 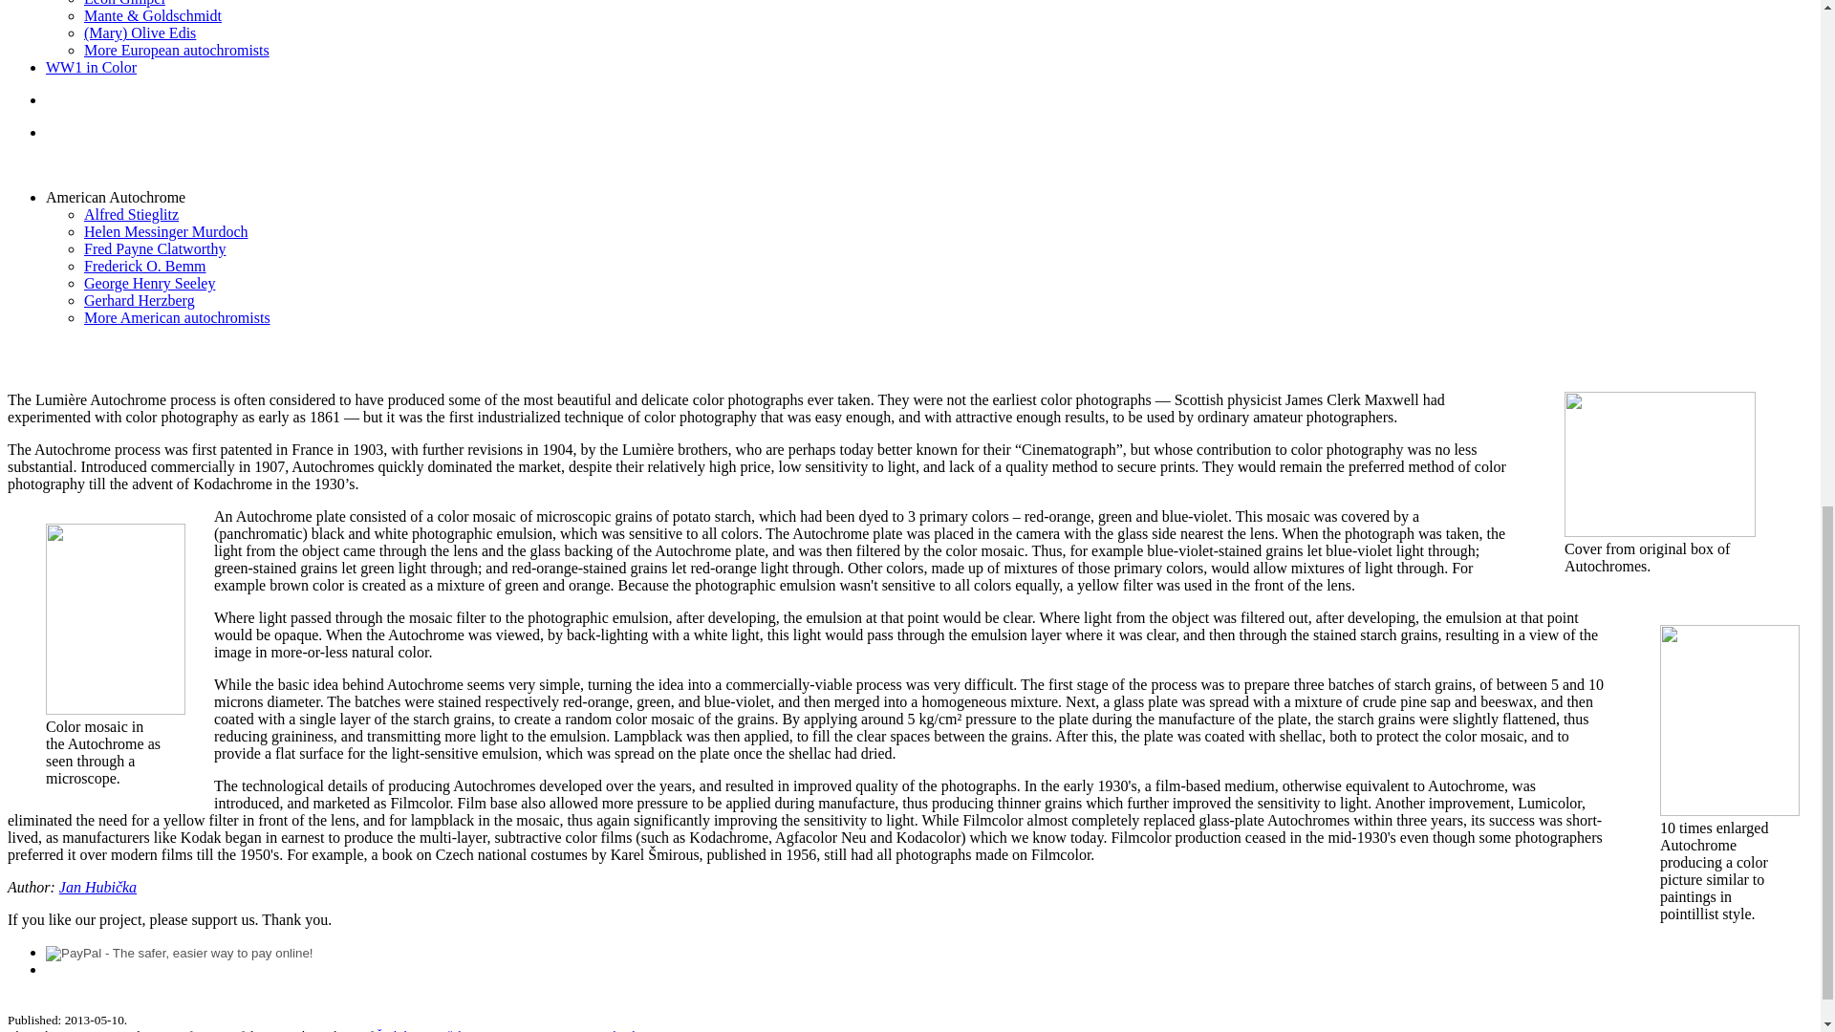 What do you see at coordinates (177, 50) in the screenshot?
I see `More European autochromists` at bounding box center [177, 50].